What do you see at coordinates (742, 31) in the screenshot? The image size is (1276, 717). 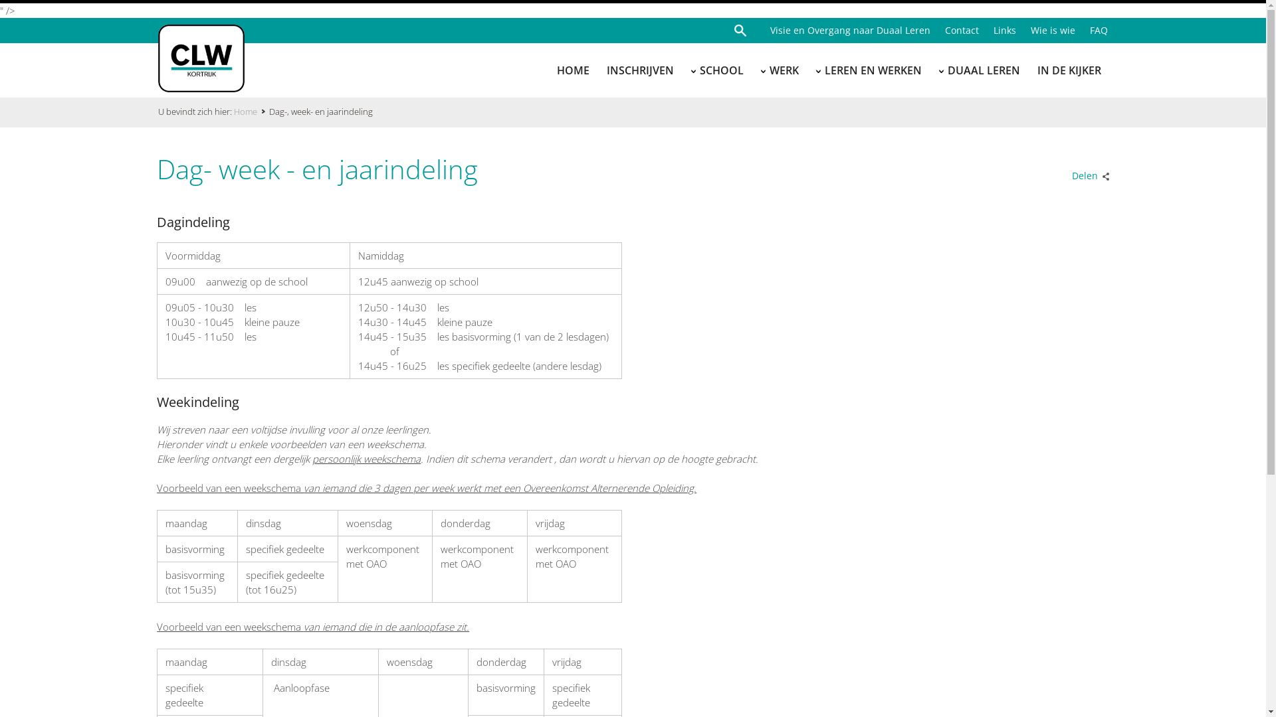 I see ` ` at bounding box center [742, 31].